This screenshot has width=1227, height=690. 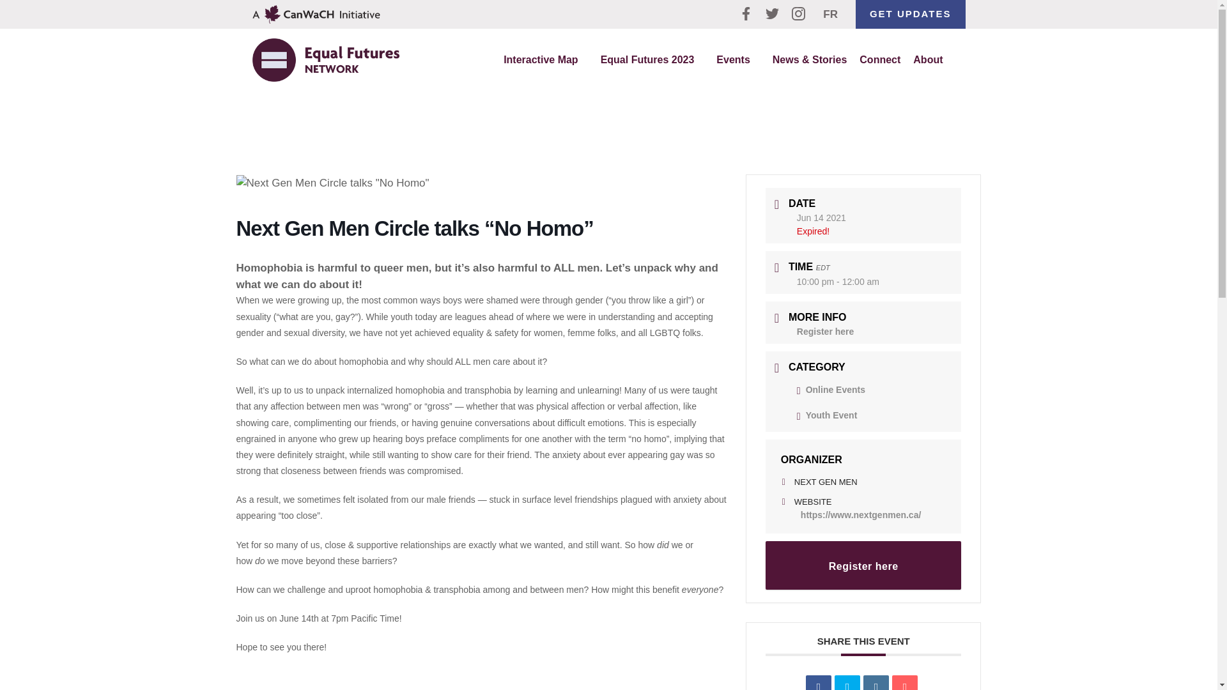 What do you see at coordinates (826, 415) in the screenshot?
I see `Youth Event` at bounding box center [826, 415].